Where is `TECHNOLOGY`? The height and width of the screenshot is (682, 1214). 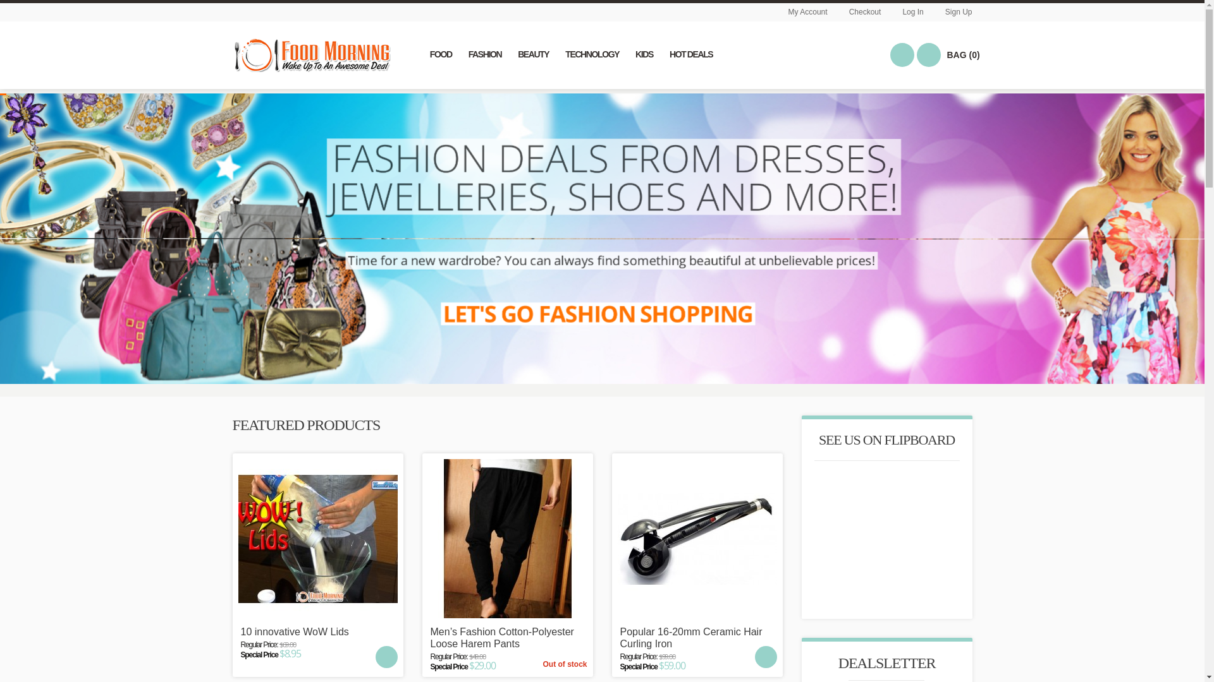
TECHNOLOGY is located at coordinates (592, 53).